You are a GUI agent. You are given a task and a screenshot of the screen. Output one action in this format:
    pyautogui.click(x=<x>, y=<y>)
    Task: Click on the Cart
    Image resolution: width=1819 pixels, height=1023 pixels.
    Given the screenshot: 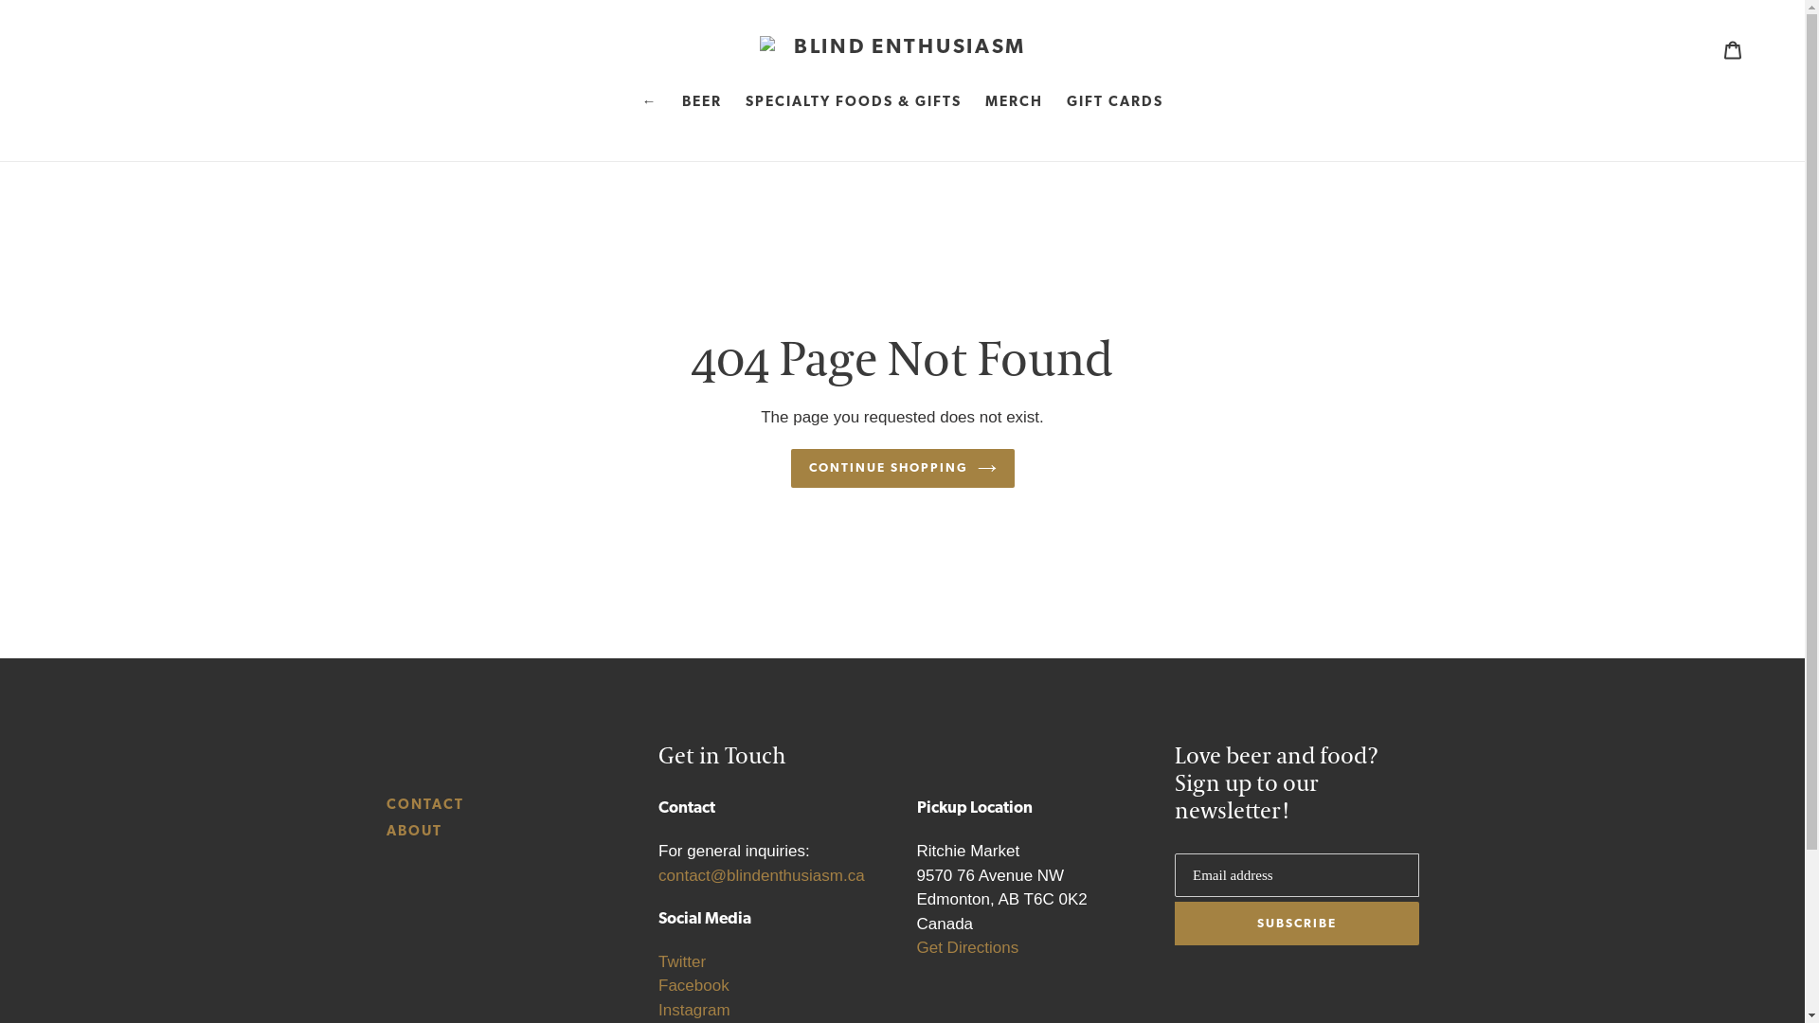 What is the action you would take?
    pyautogui.click(x=1733, y=49)
    